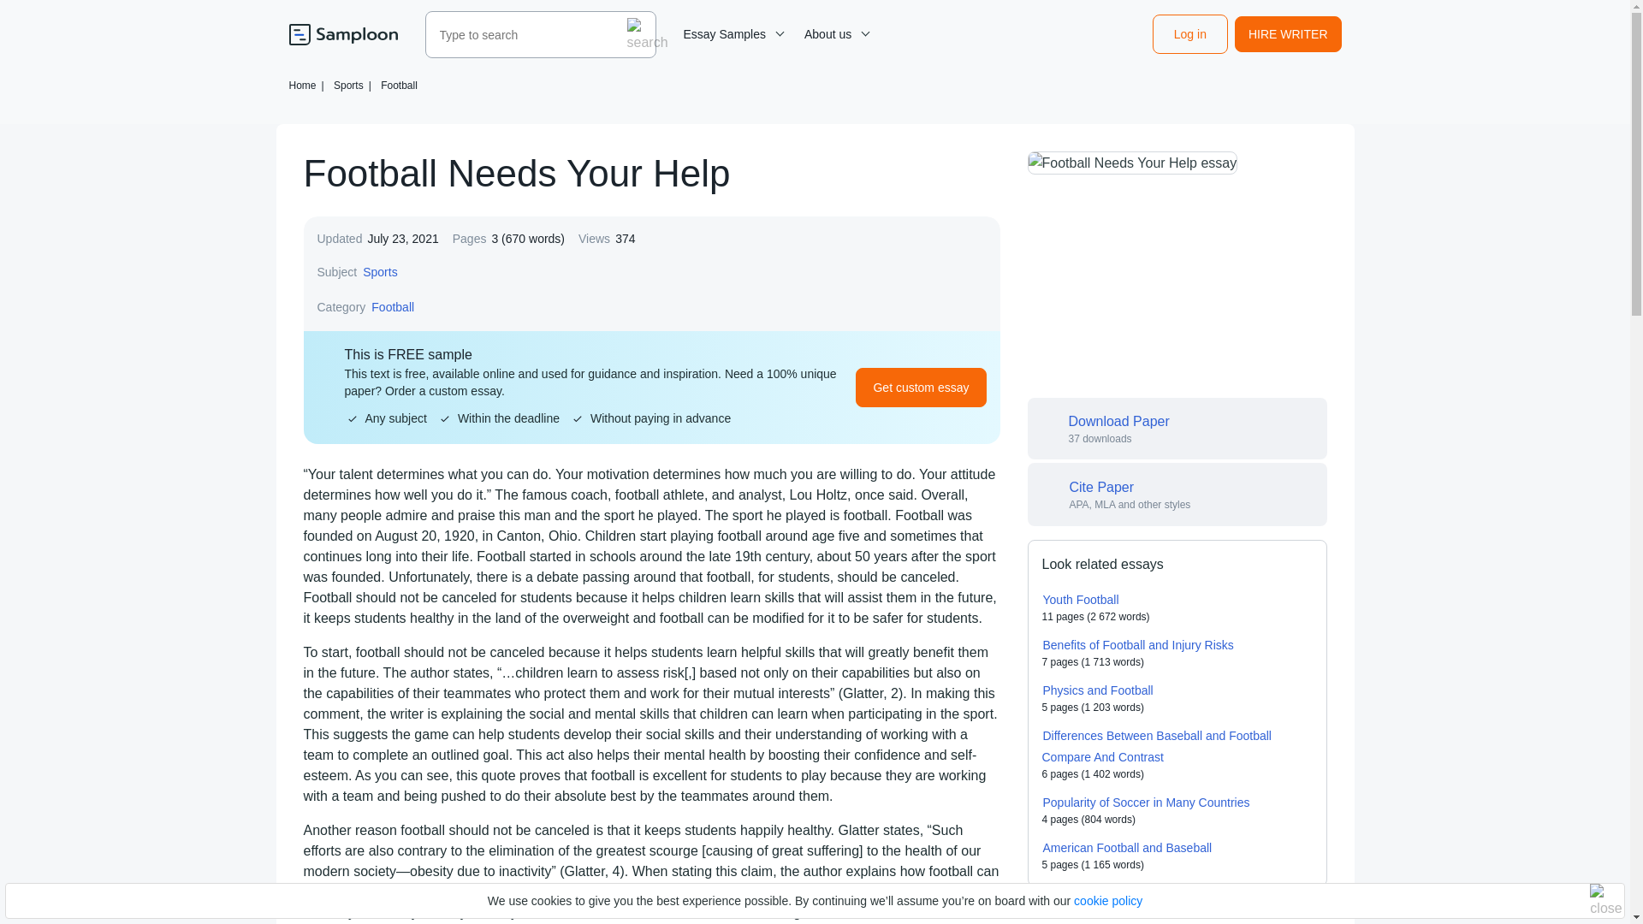  I want to click on About us, so click(834, 34).